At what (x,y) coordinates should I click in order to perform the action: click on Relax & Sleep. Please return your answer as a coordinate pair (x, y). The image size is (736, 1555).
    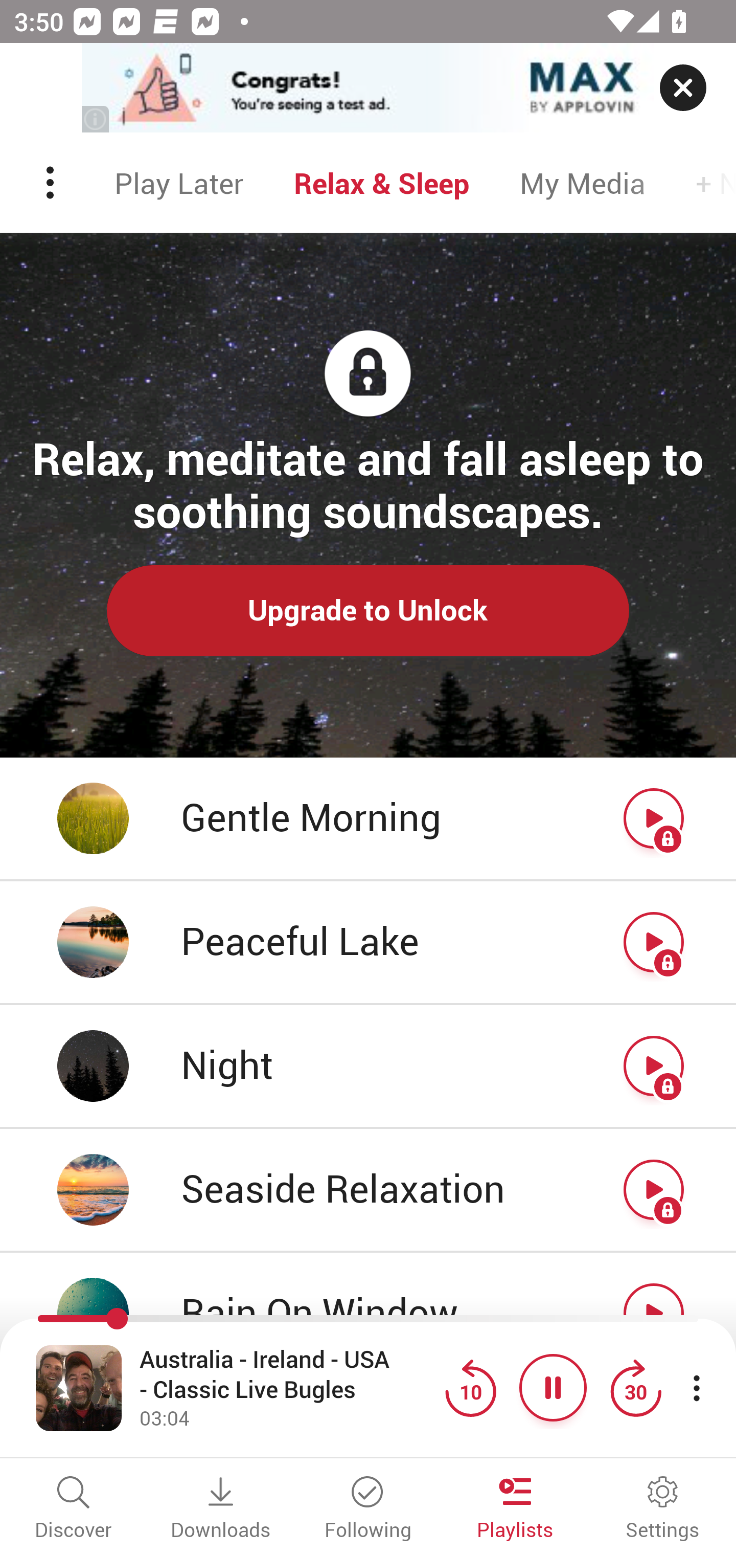
    Looking at the image, I should click on (381, 183).